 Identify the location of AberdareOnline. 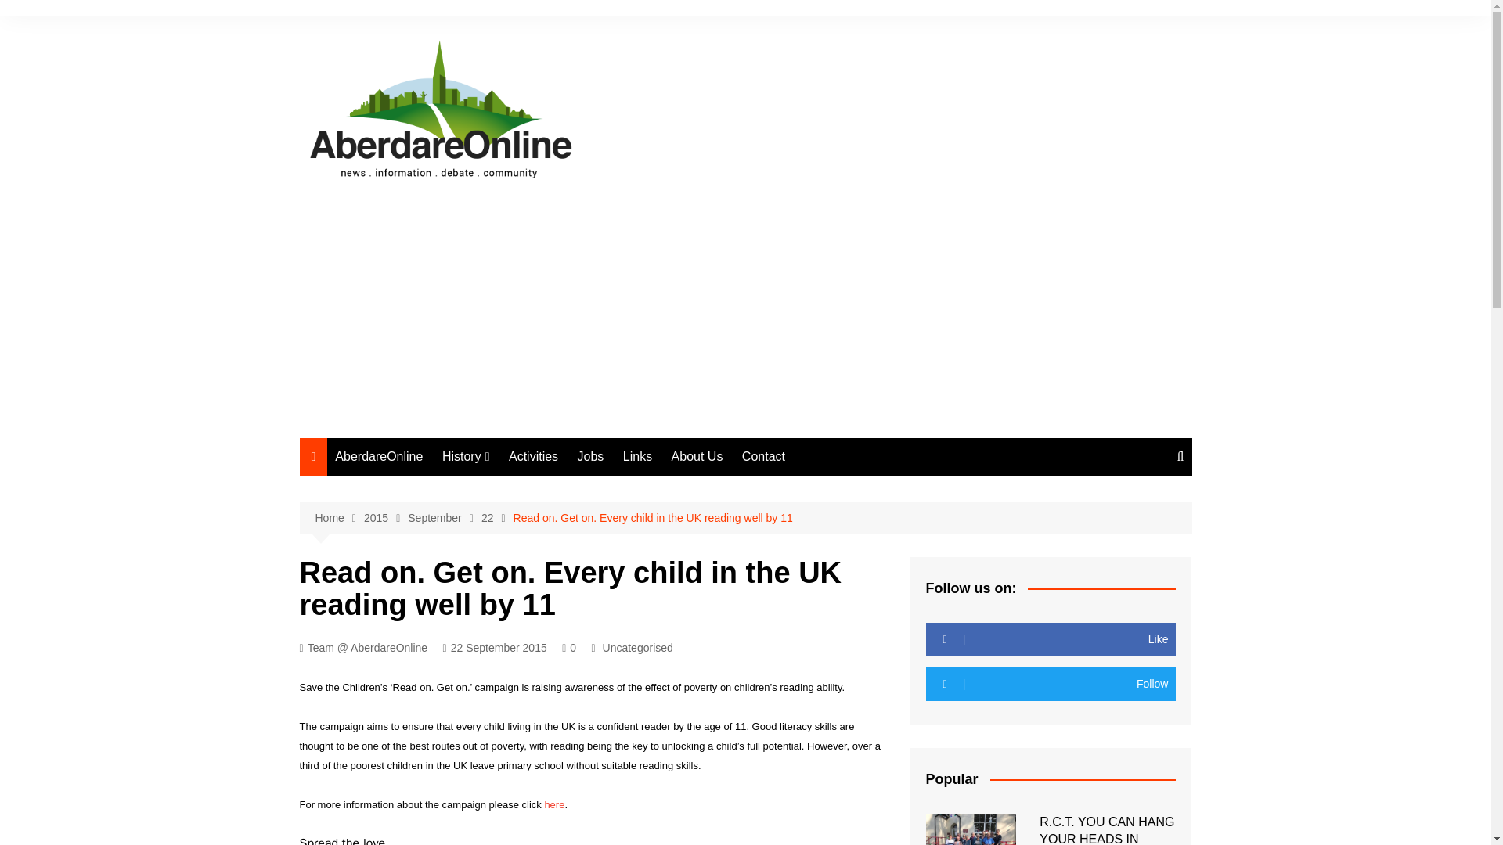
(379, 457).